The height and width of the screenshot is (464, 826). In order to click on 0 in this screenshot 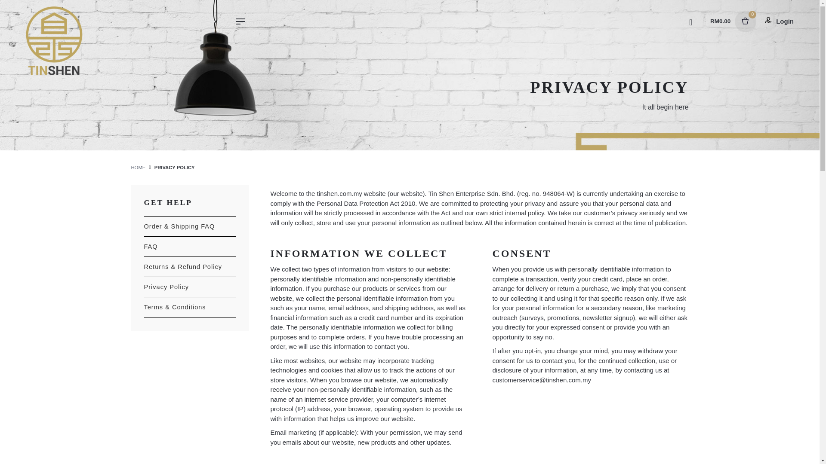, I will do `click(743, 21)`.